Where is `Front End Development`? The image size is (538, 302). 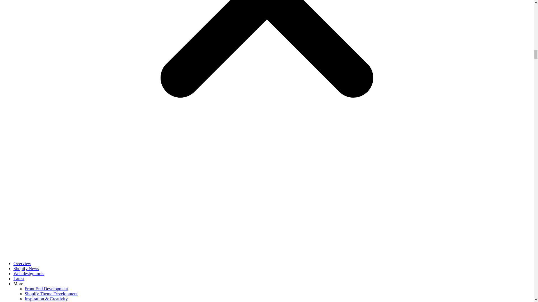 Front End Development is located at coordinates (47, 289).